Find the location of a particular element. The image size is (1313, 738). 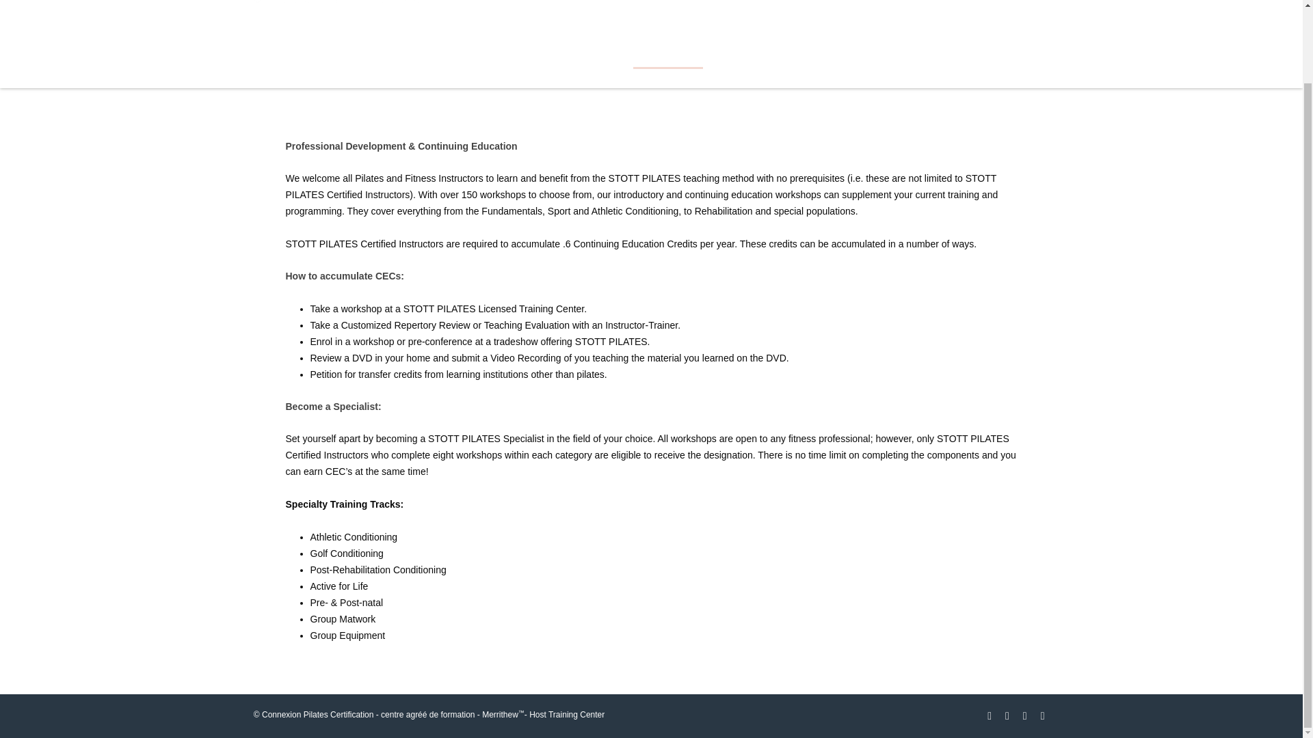

ADVANCED PROGRAMS is located at coordinates (548, 57).